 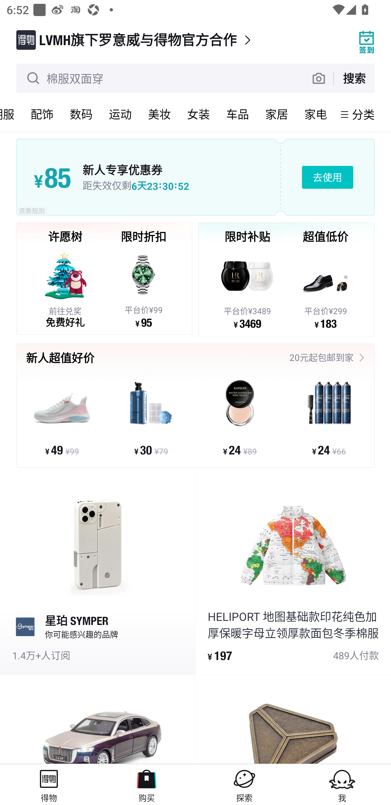 I want to click on 星珀 SYMPER 你可能感兴趣的品牌 1.4万+人订阅, so click(x=98, y=574).